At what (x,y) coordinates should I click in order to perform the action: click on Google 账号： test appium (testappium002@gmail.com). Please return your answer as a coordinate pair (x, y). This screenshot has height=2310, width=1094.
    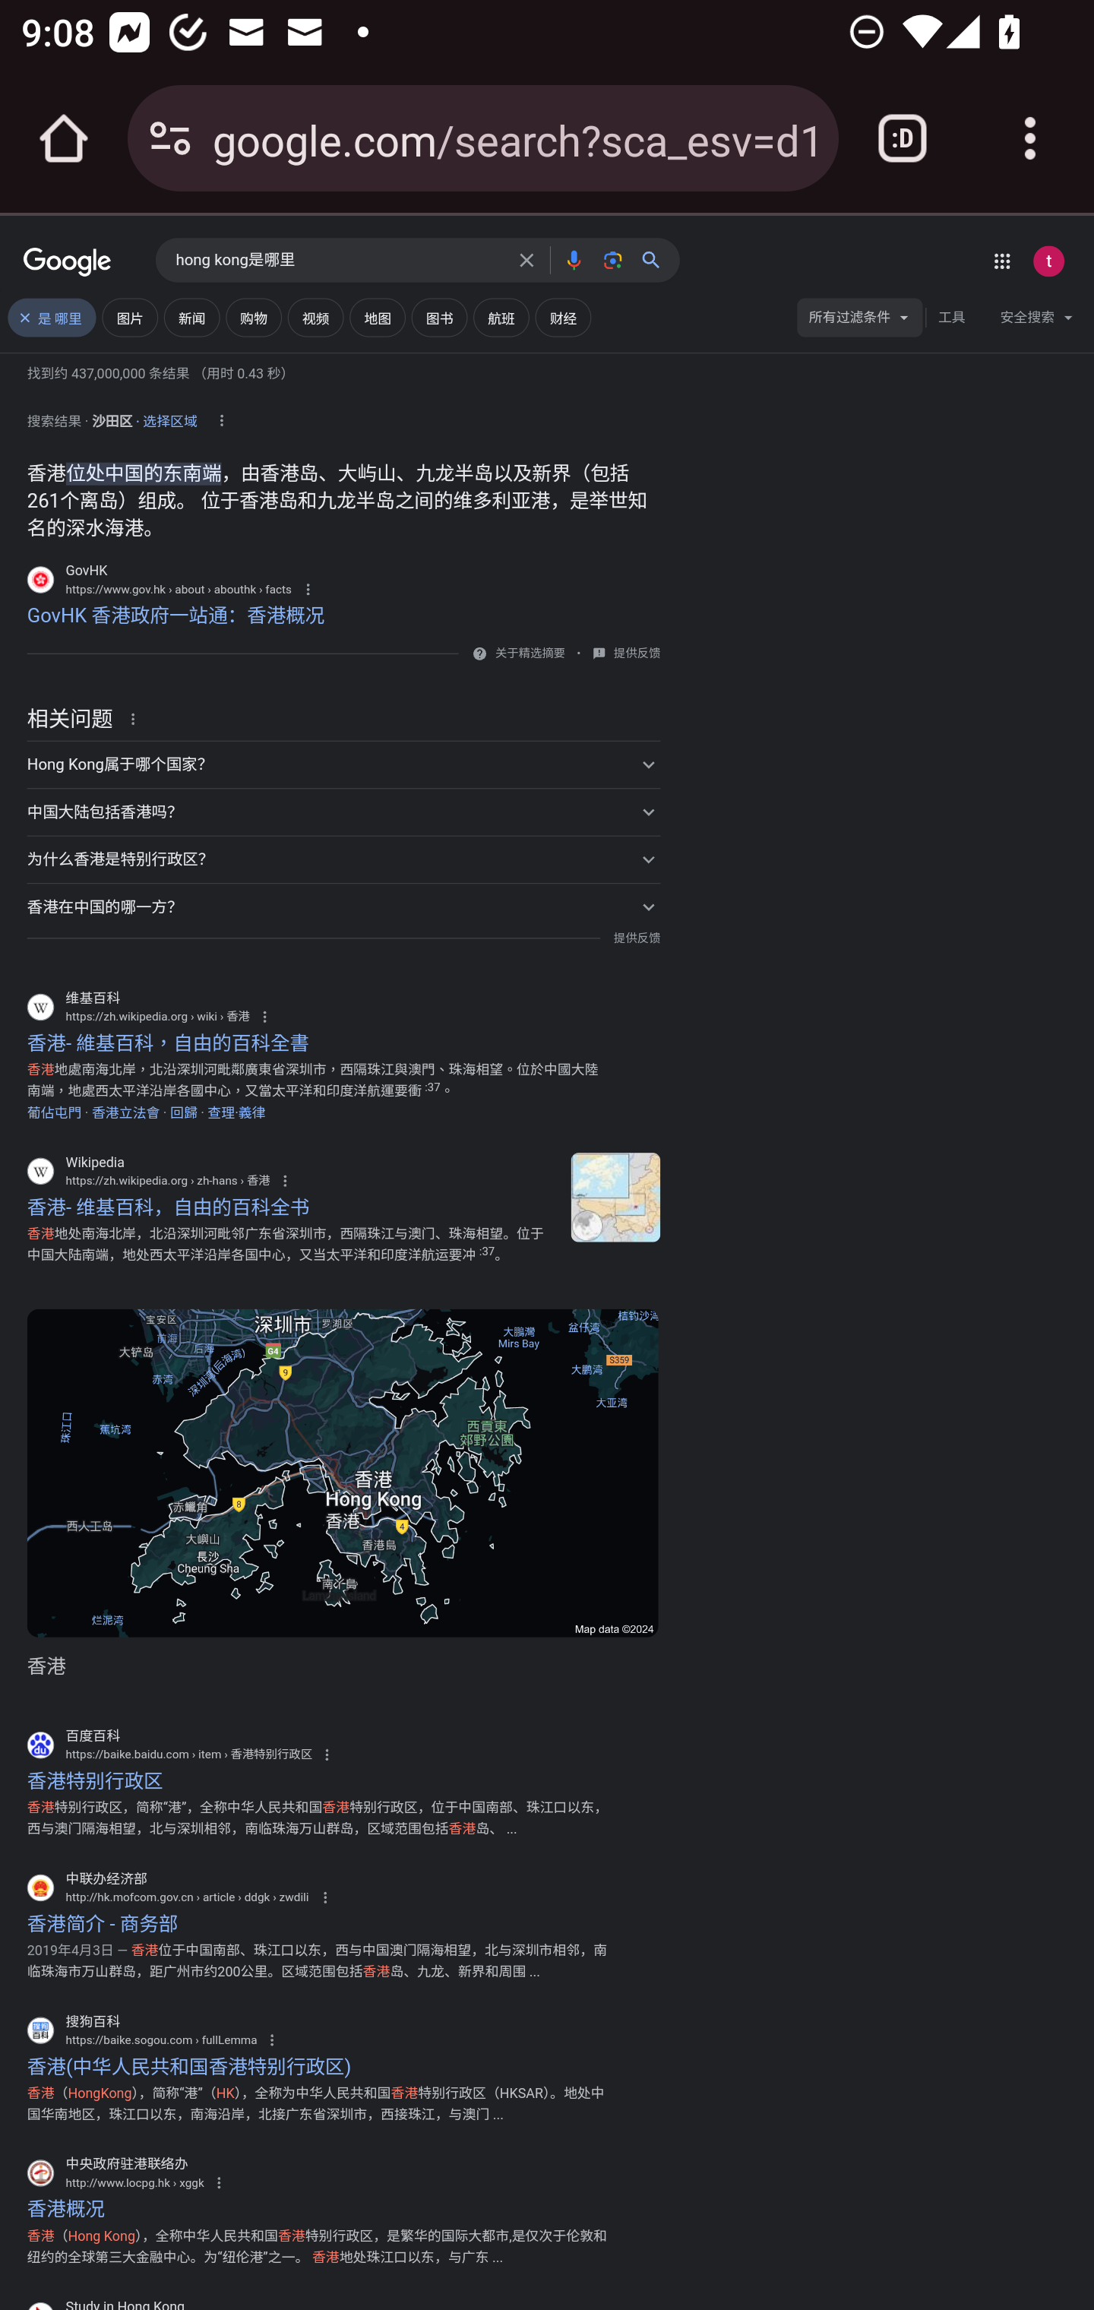
    Looking at the image, I should click on (1048, 261).